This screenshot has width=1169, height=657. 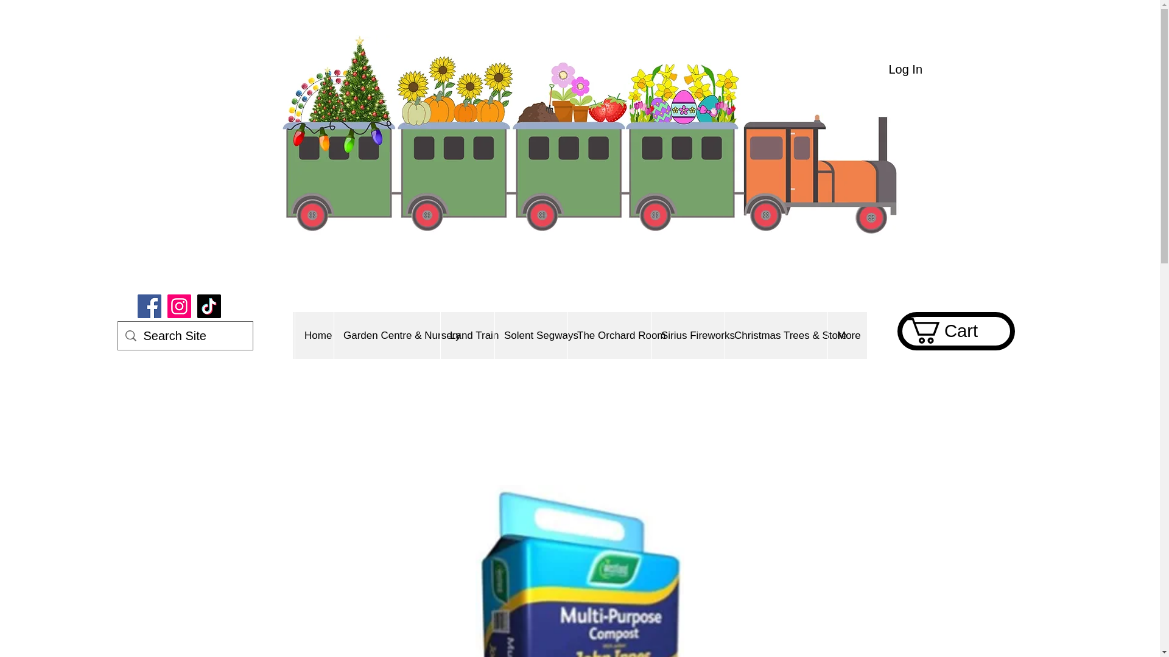 What do you see at coordinates (688, 335) in the screenshot?
I see `Sirius Fireworks` at bounding box center [688, 335].